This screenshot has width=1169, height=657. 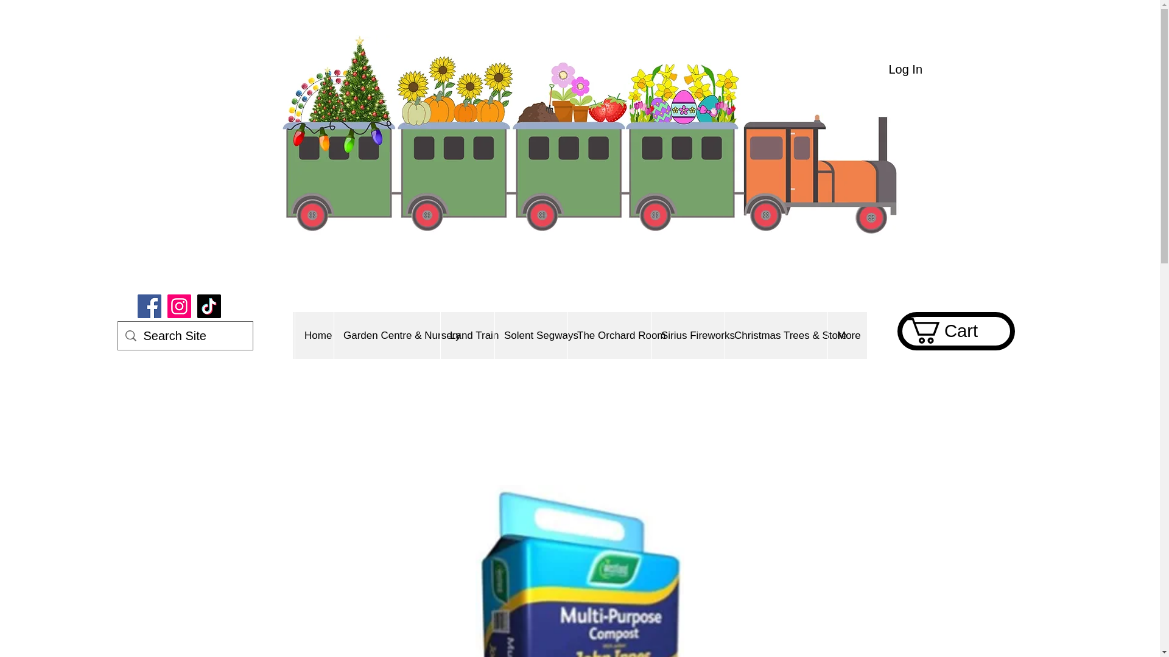 What do you see at coordinates (688, 335) in the screenshot?
I see `Sirius Fireworks` at bounding box center [688, 335].